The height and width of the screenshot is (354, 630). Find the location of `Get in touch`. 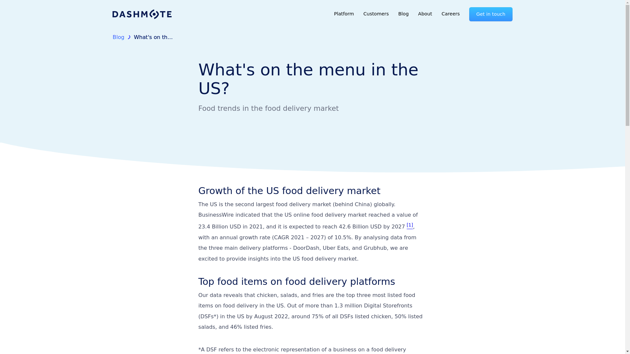

Get in touch is located at coordinates (491, 14).